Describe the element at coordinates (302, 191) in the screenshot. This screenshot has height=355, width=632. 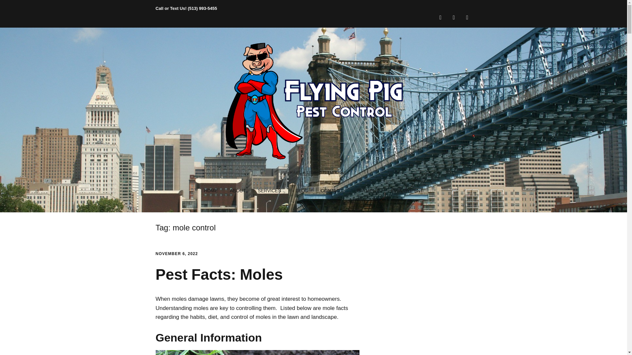
I see `BLOG` at that location.